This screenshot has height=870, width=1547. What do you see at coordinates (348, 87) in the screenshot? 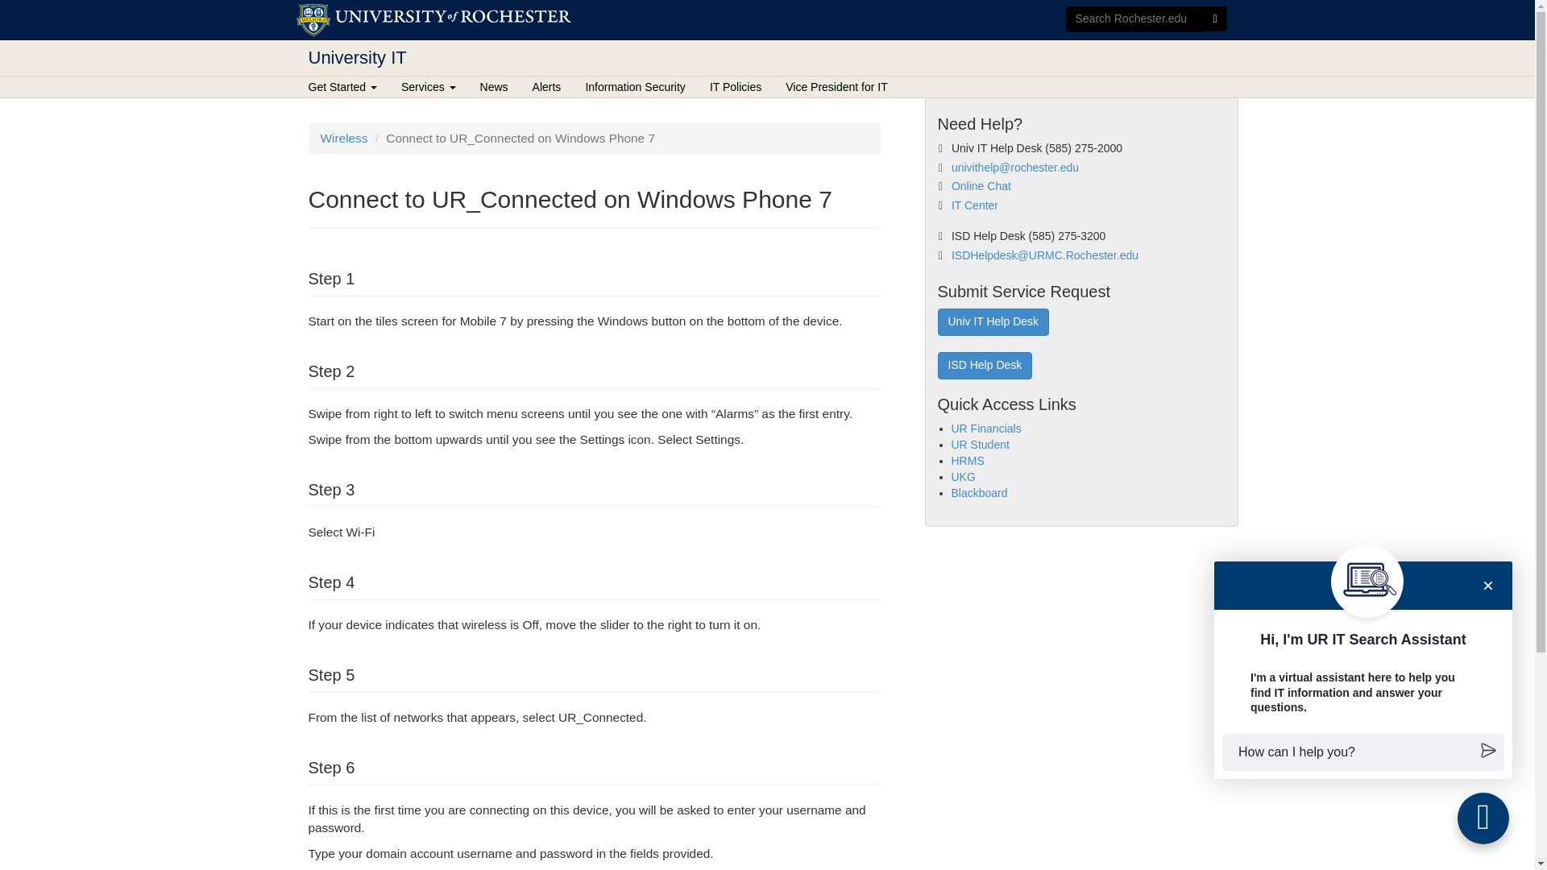
I see `Get Started` at bounding box center [348, 87].